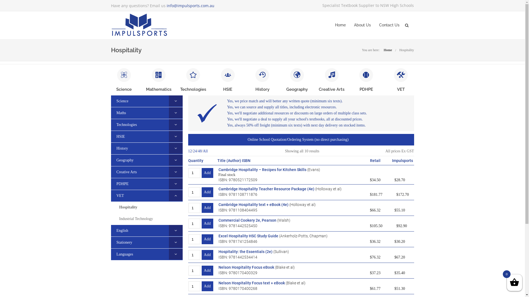 This screenshot has width=529, height=297. What do you see at coordinates (341, 25) in the screenshot?
I see `Home` at bounding box center [341, 25].